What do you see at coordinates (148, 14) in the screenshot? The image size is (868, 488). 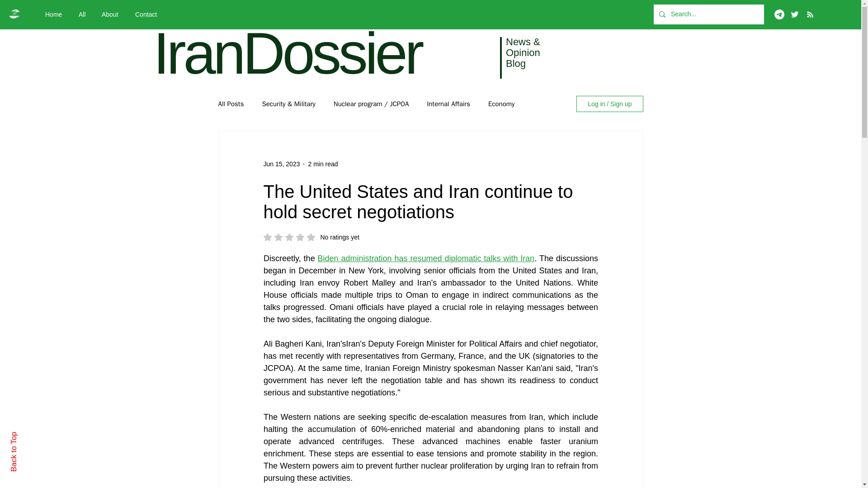 I see `Contact` at bounding box center [148, 14].